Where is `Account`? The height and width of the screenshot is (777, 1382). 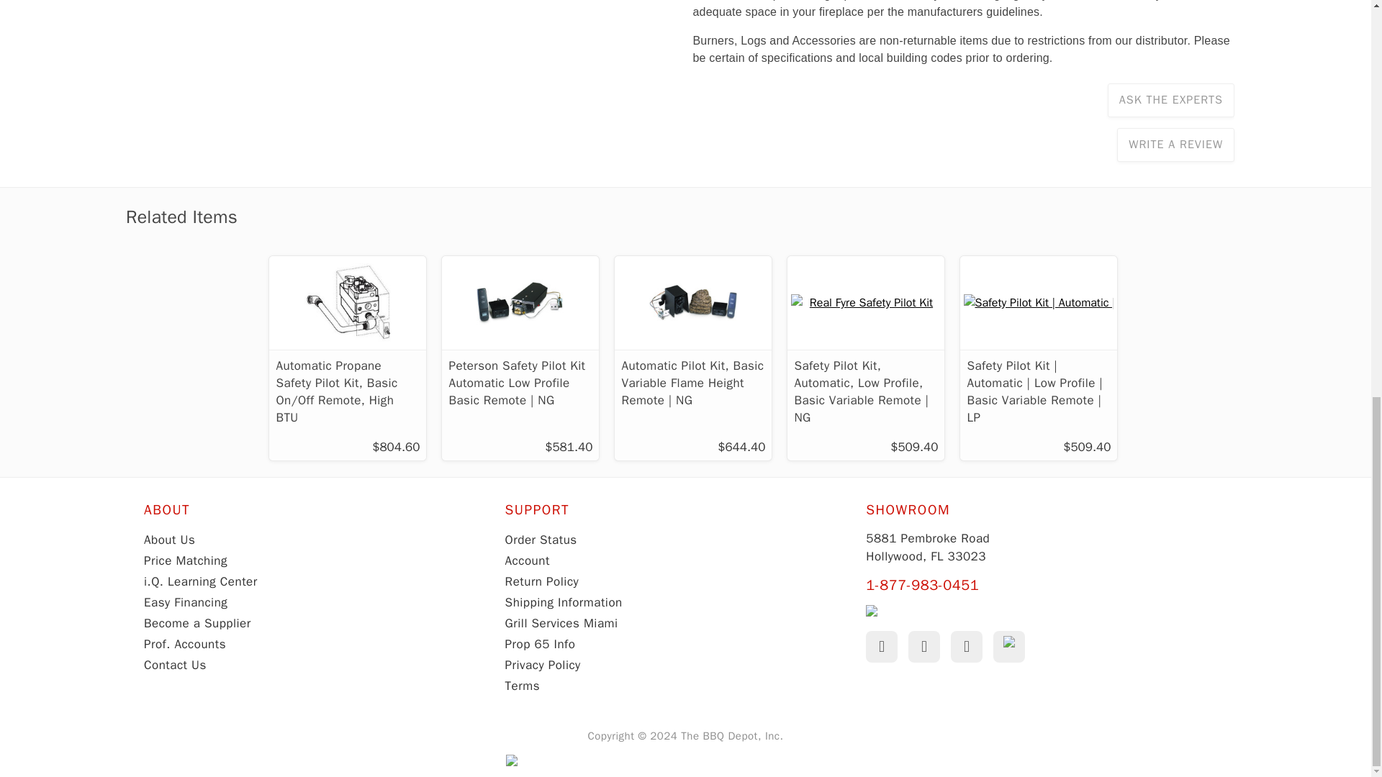
Account is located at coordinates (528, 560).